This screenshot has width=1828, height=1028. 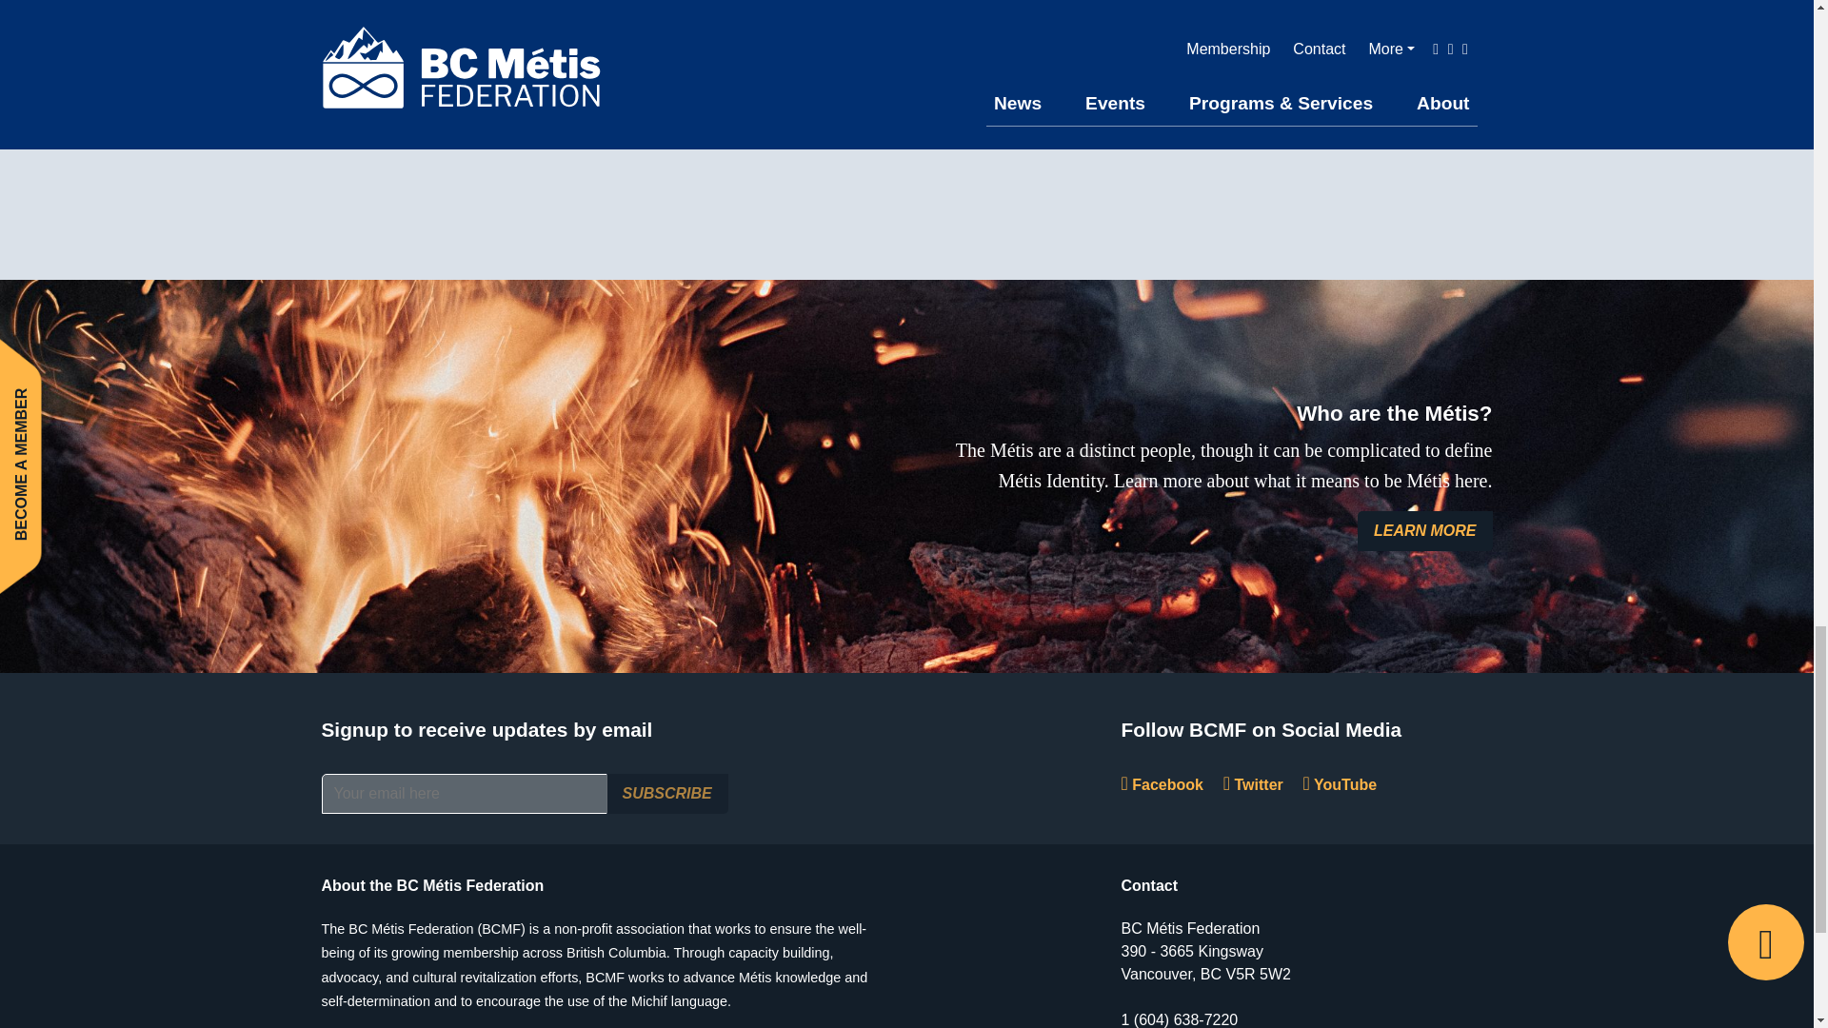 I want to click on LEARN MORE, so click(x=1425, y=530).